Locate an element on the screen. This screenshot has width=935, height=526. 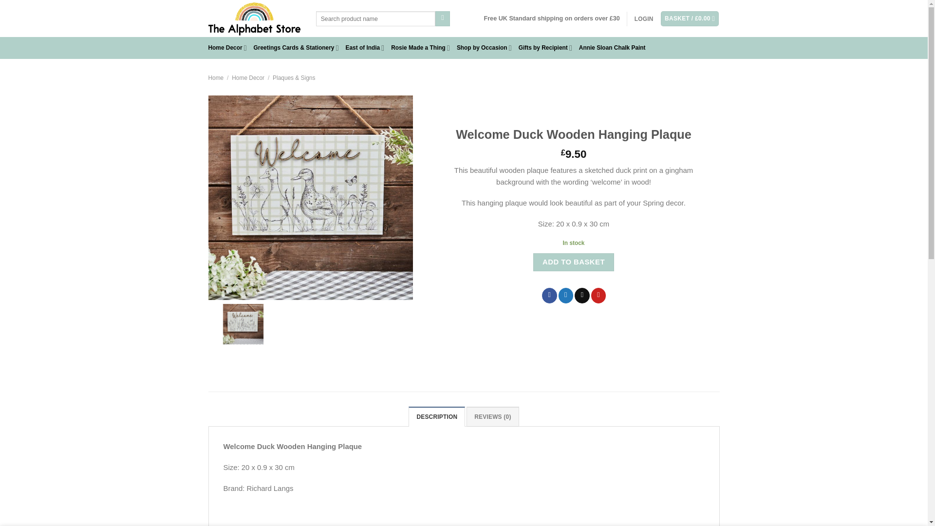
Welcome Duck Wooden Hanging Plaque is located at coordinates (243, 324).